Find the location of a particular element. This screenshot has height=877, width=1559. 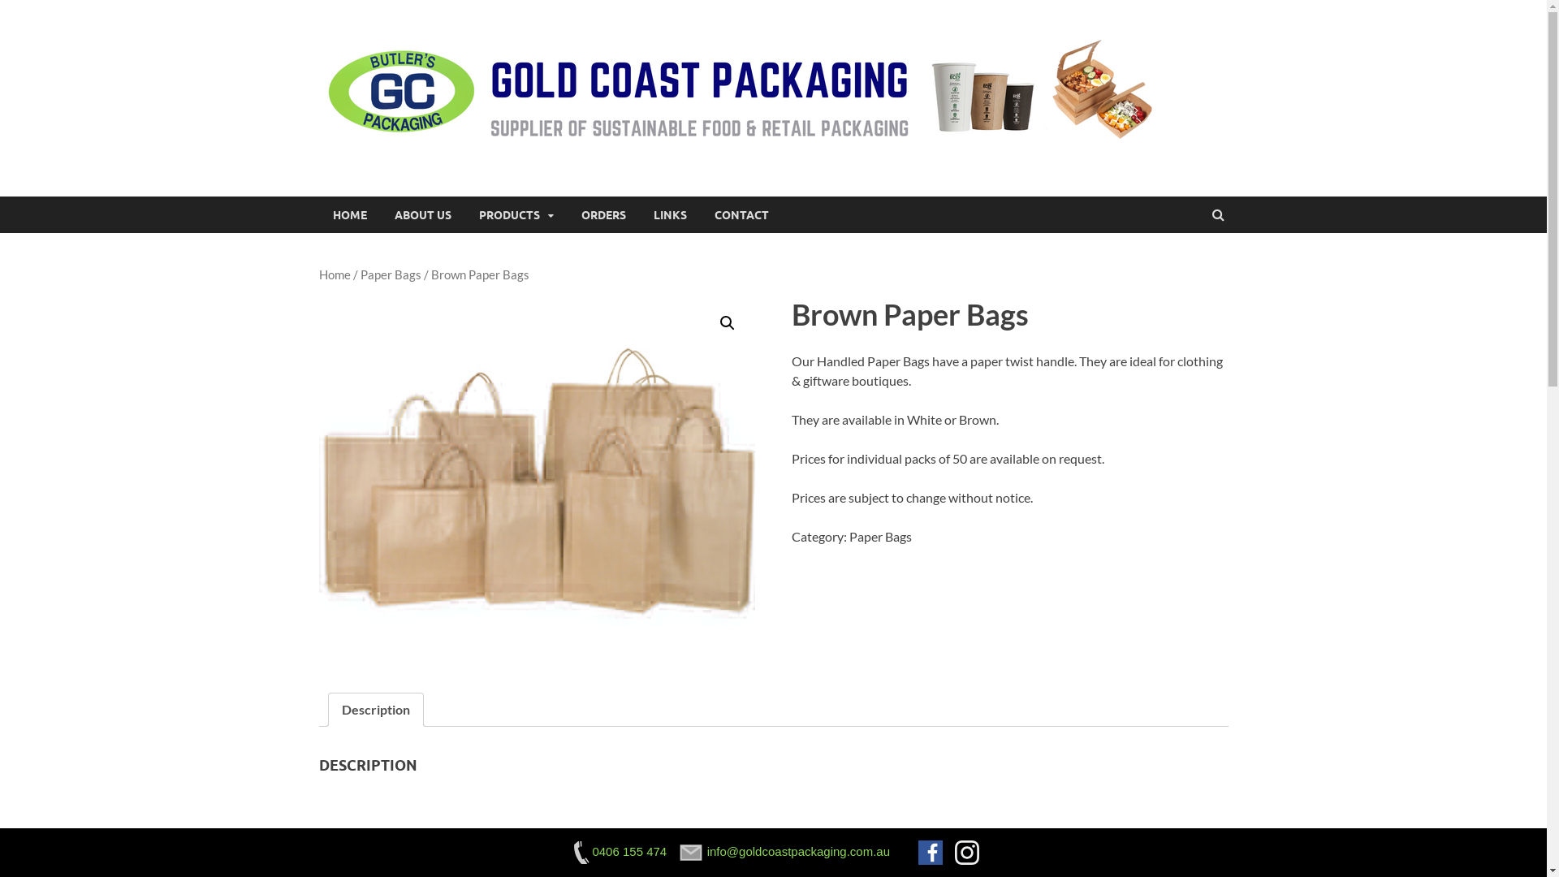

Home is located at coordinates (335, 274).